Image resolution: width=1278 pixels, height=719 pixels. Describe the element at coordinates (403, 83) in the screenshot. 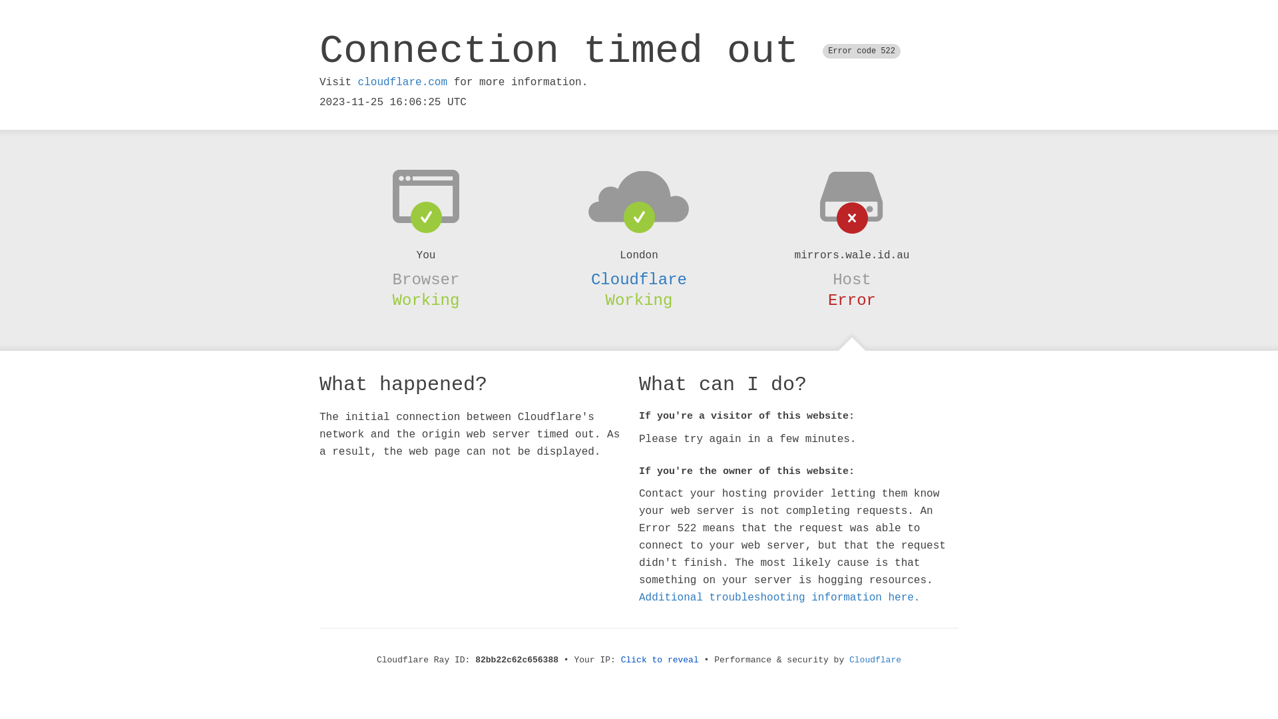

I see `cloudflare.com` at that location.